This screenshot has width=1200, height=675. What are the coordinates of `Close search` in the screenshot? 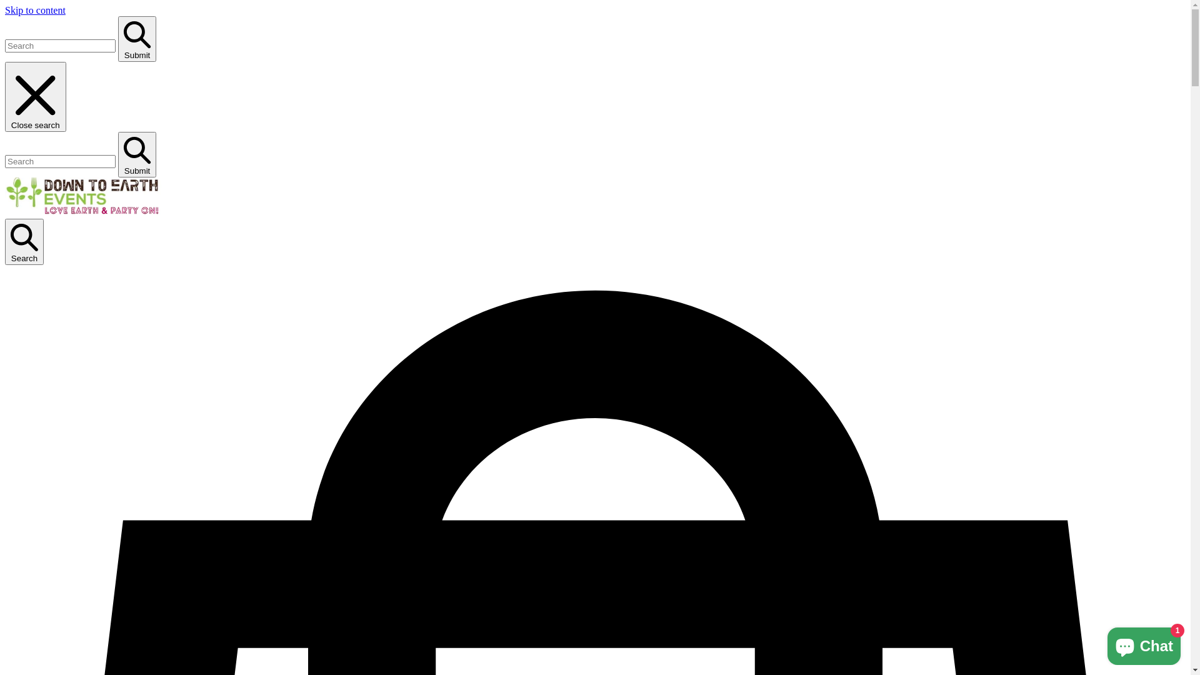 It's located at (36, 97).